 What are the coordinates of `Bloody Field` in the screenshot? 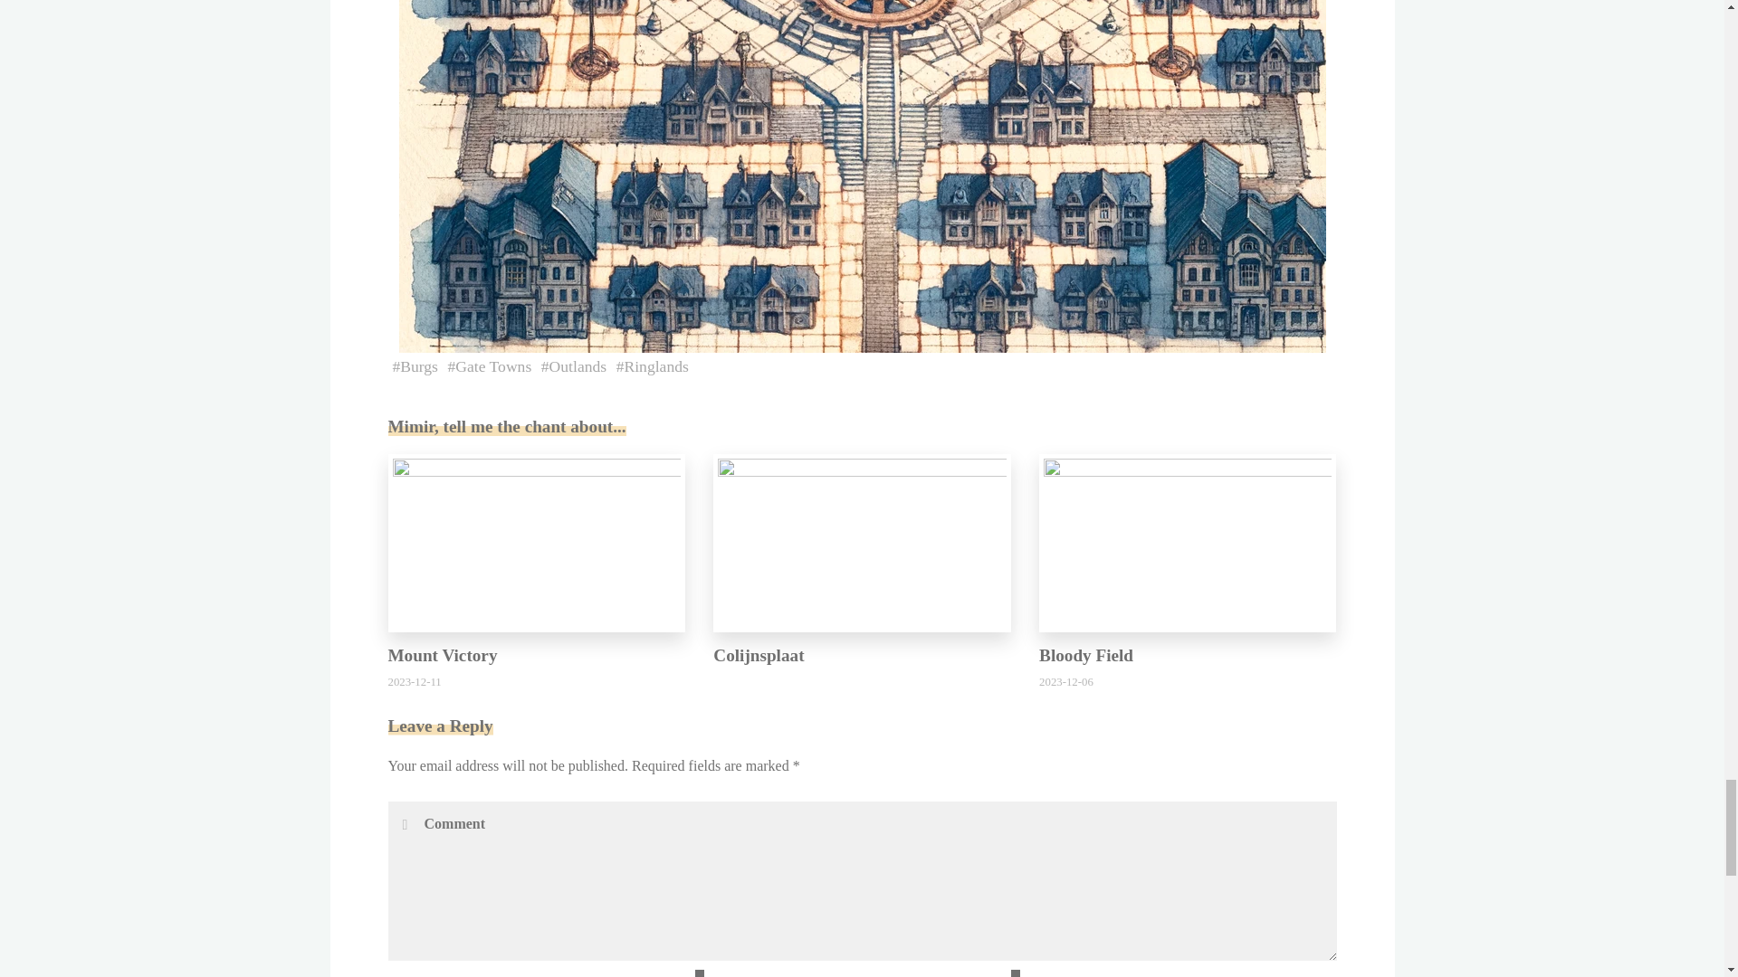 It's located at (1188, 541).